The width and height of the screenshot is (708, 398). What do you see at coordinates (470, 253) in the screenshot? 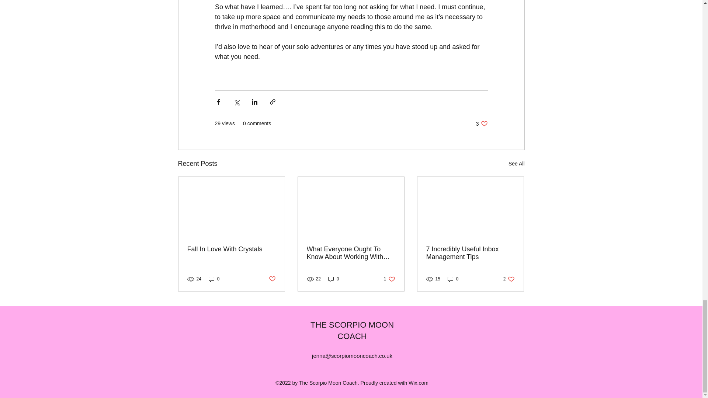
I see `7 Incredibly Useful Inbox Management Tips` at bounding box center [470, 253].